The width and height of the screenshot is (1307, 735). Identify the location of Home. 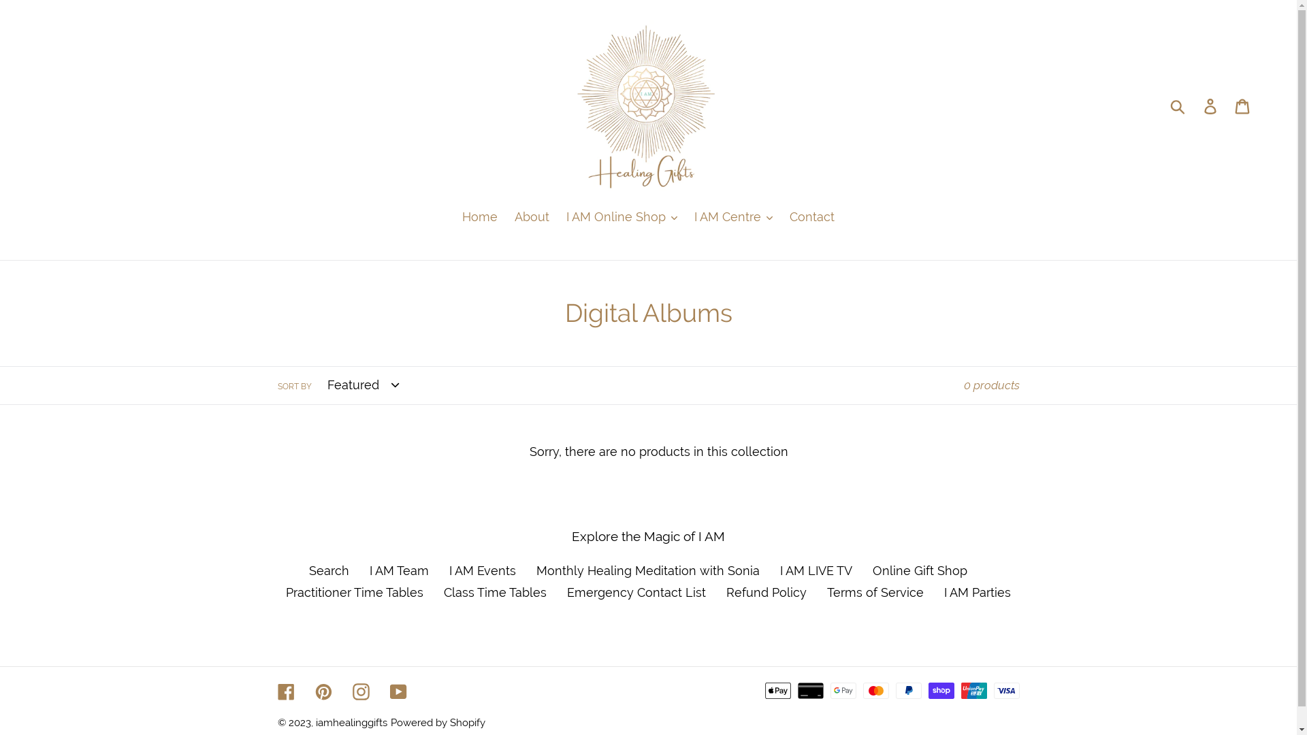
(480, 218).